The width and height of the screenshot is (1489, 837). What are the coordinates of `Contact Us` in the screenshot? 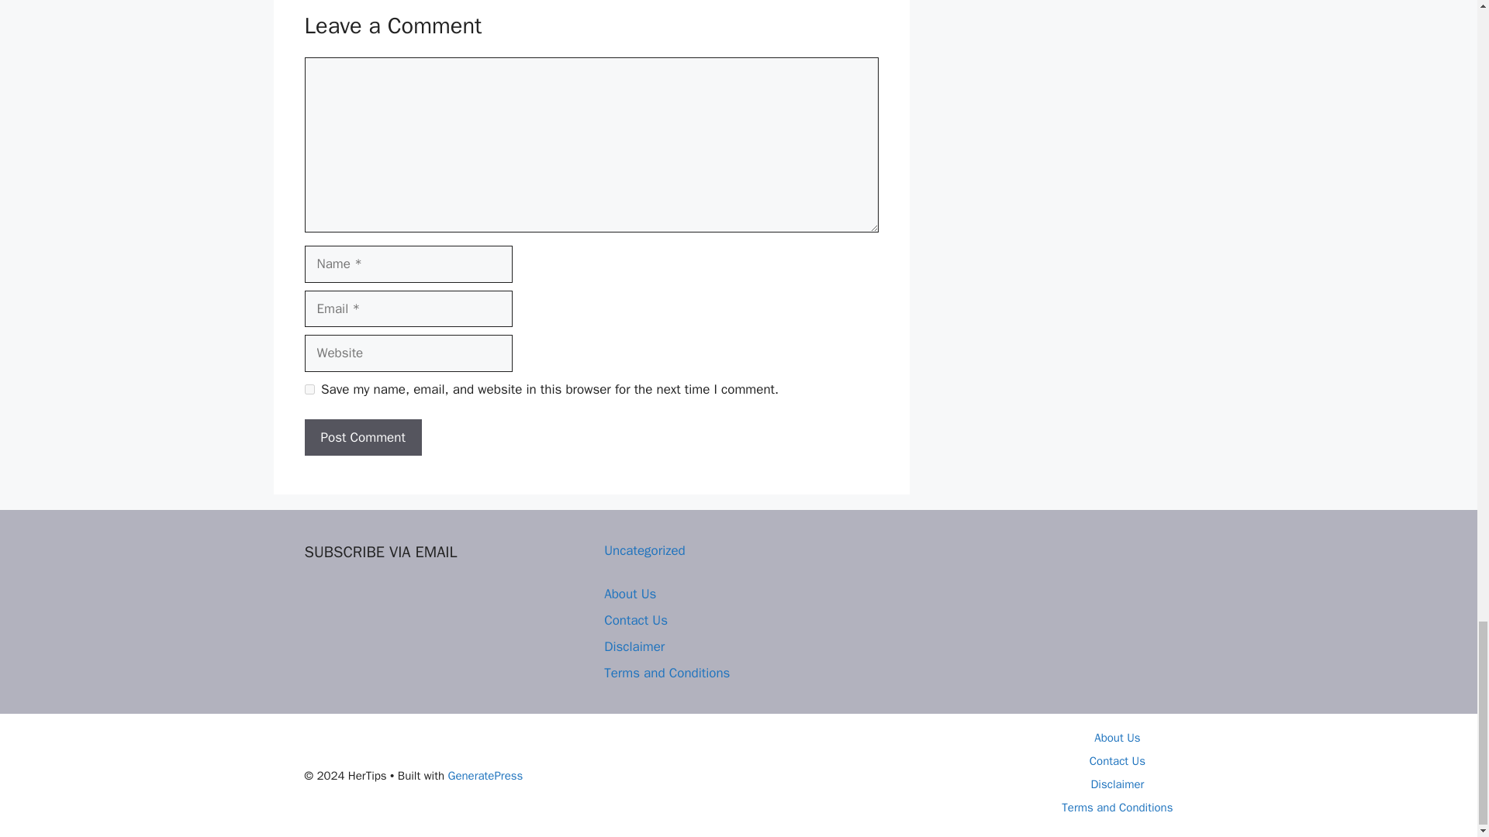 It's located at (1117, 761).